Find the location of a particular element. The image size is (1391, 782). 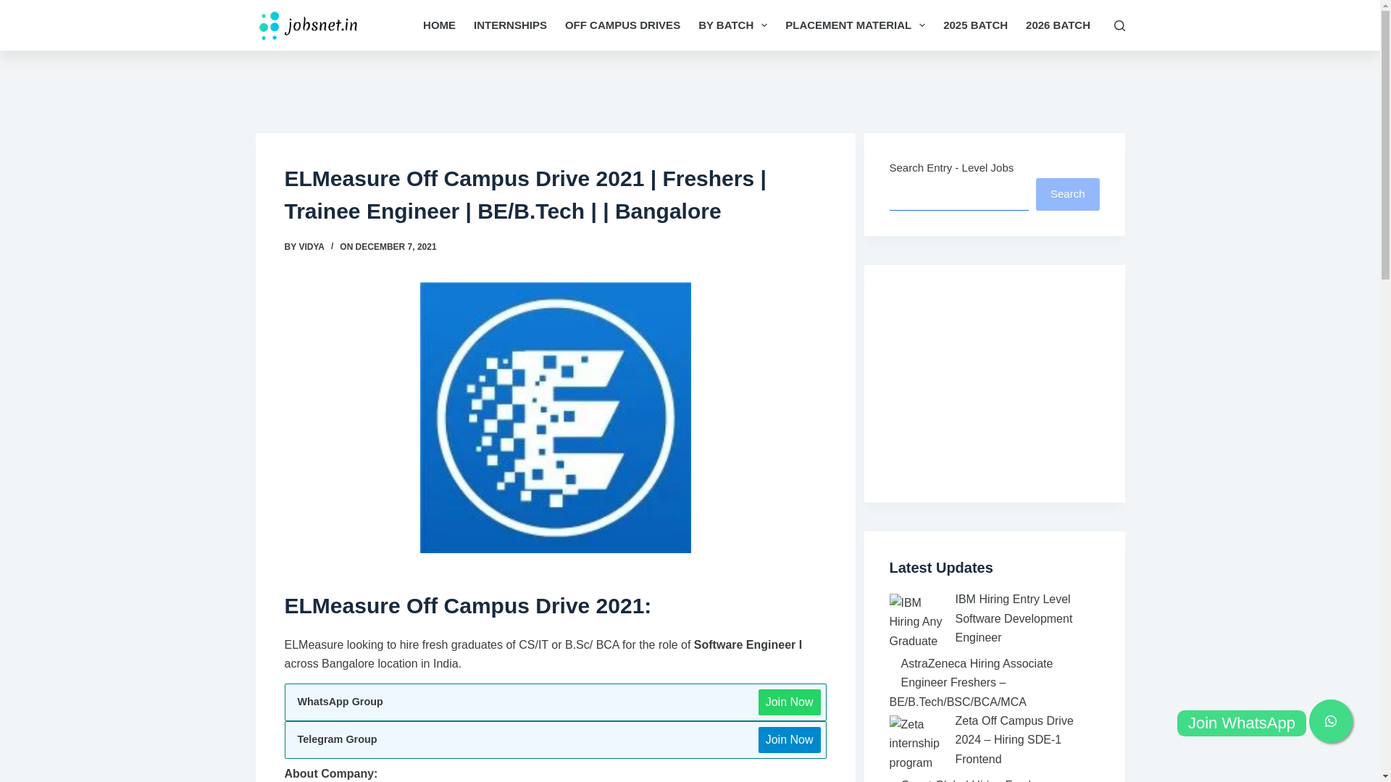

OFF CAMPUS DRIVES is located at coordinates (622, 25).